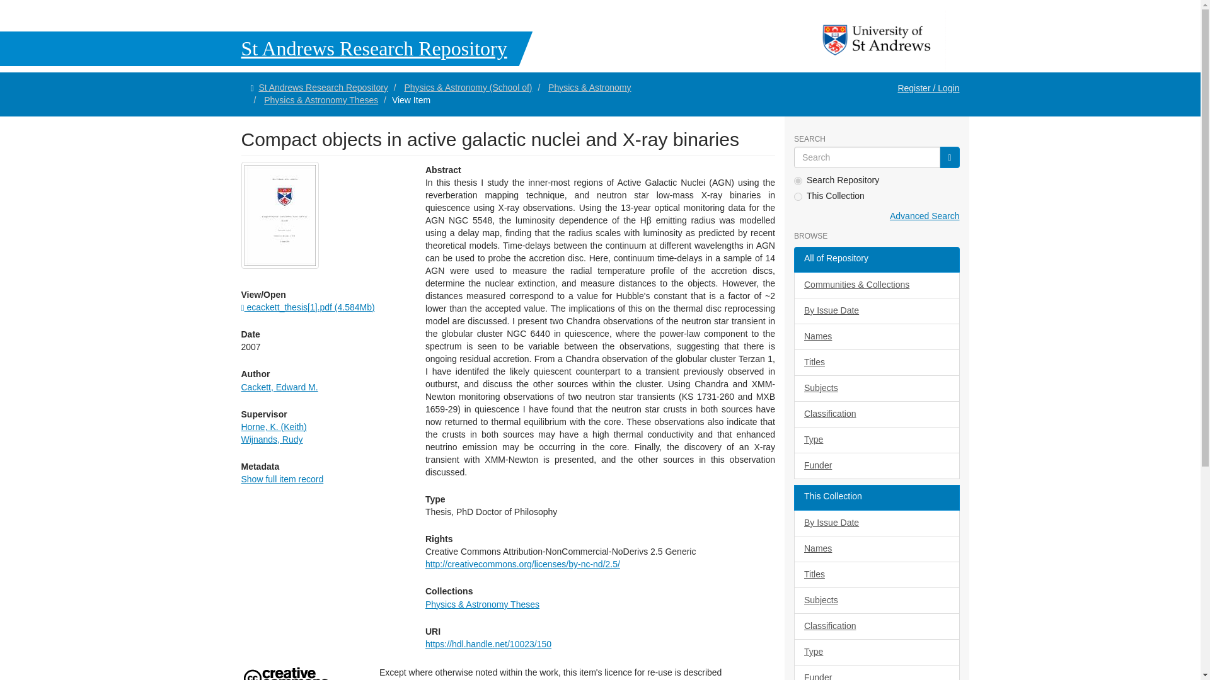 Image resolution: width=1210 pixels, height=680 pixels. I want to click on Advanced Search, so click(924, 215).